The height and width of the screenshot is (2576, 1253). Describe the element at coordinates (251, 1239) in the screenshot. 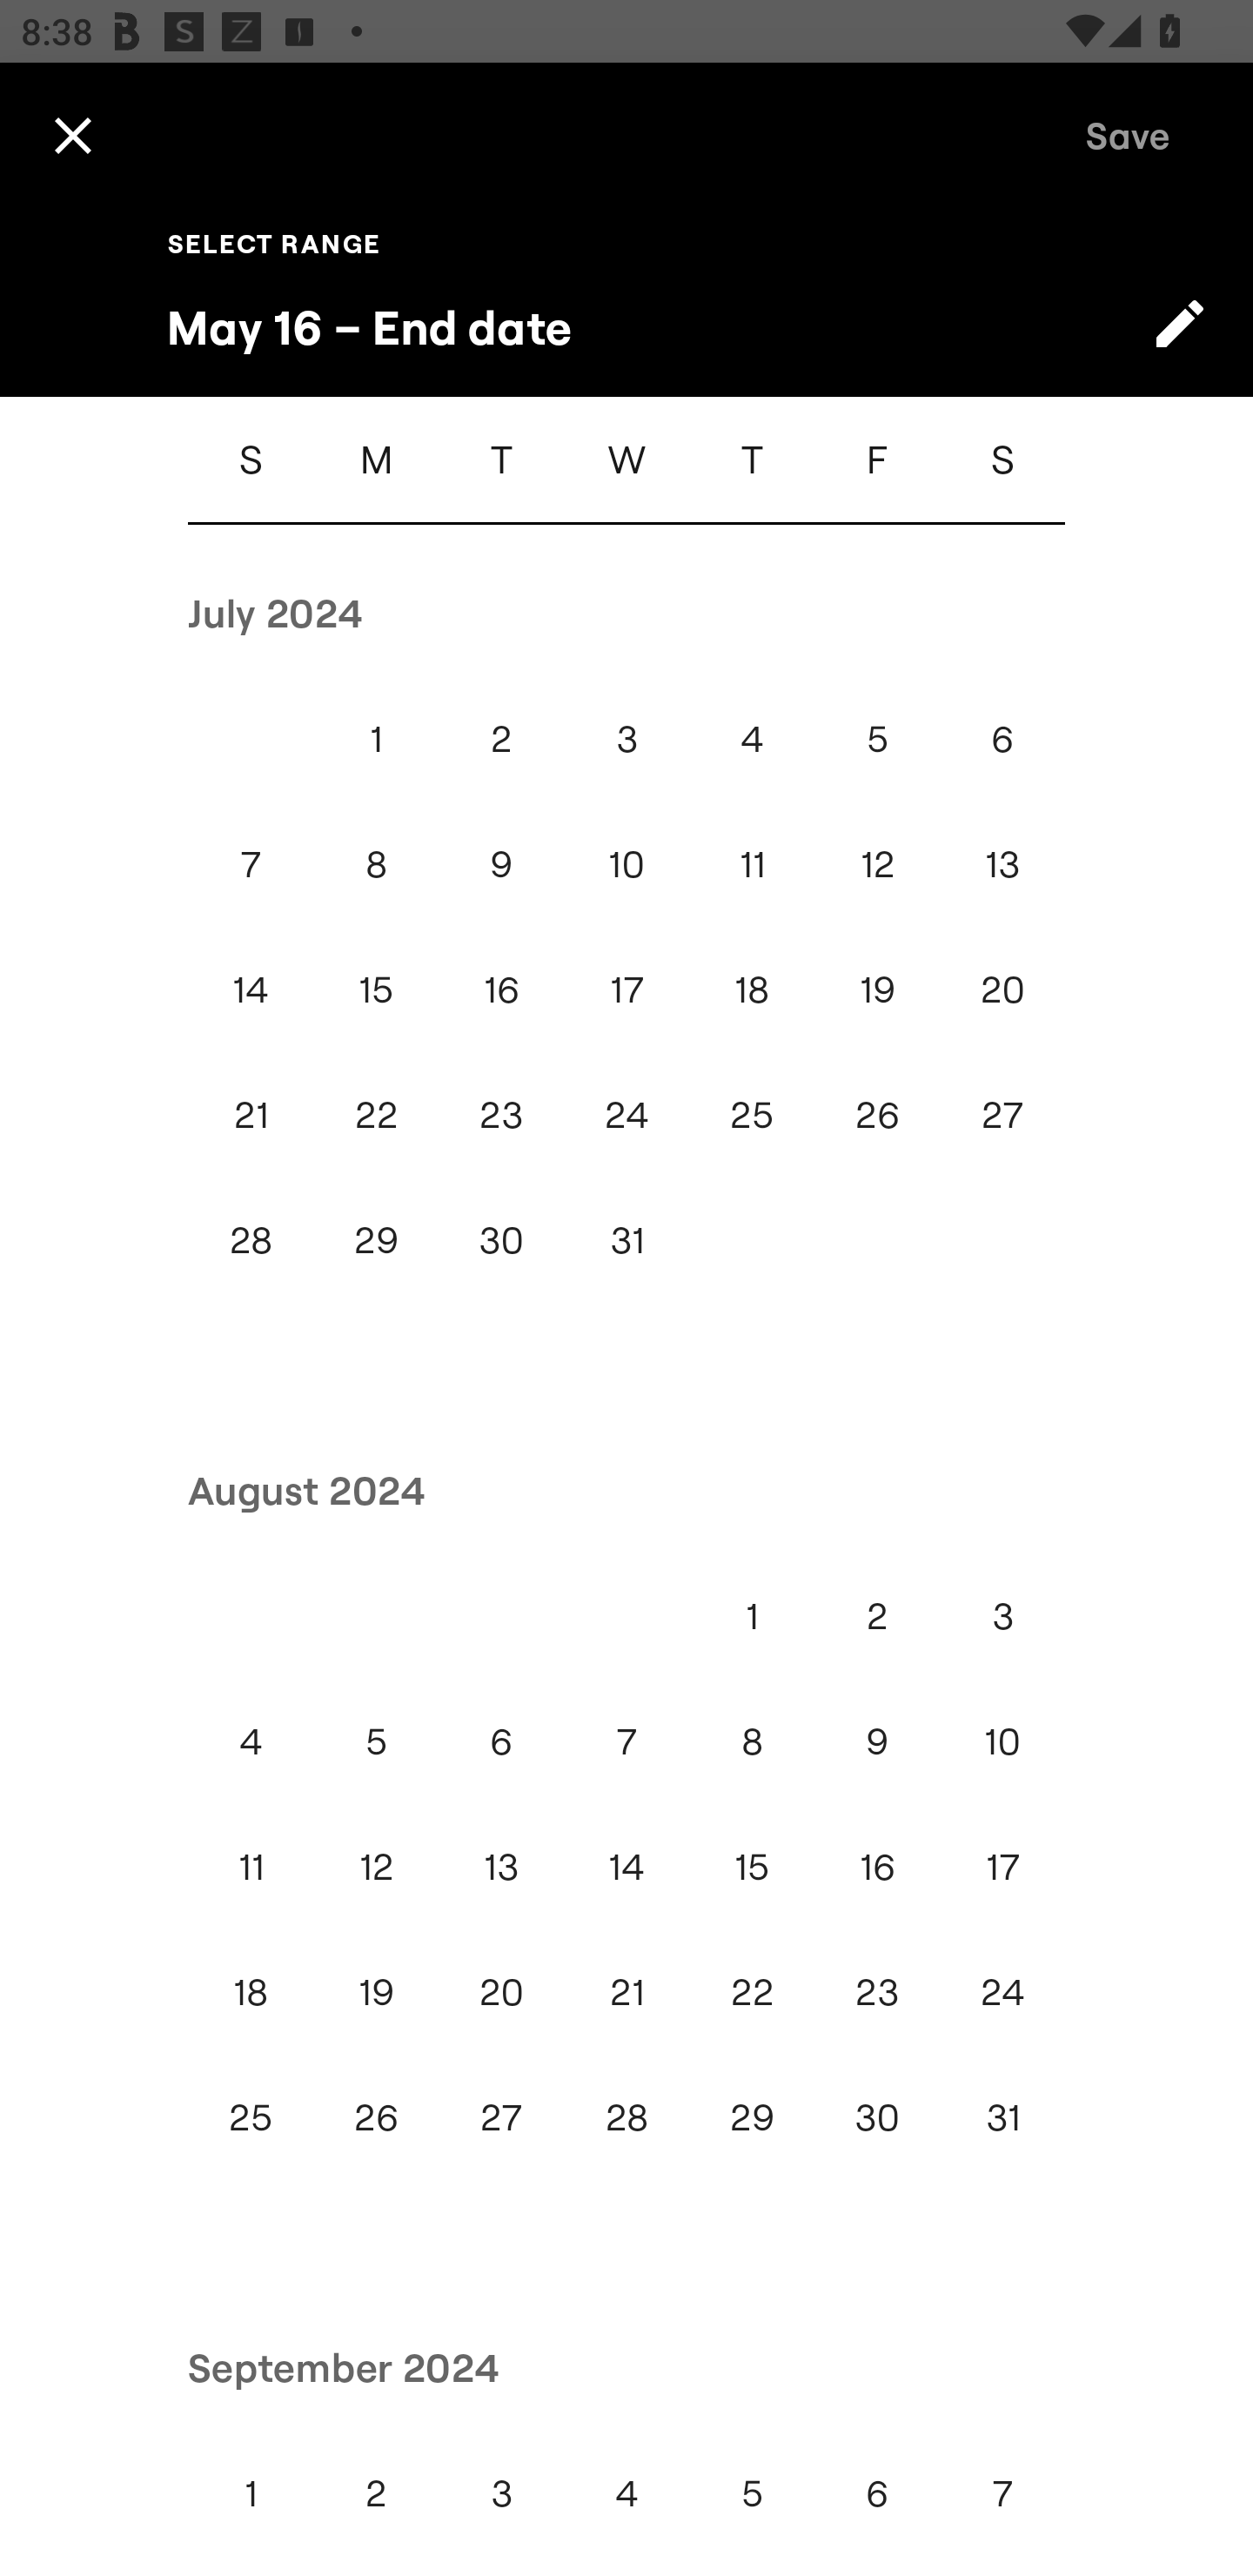

I see `28 Sun, Jul 28` at that location.